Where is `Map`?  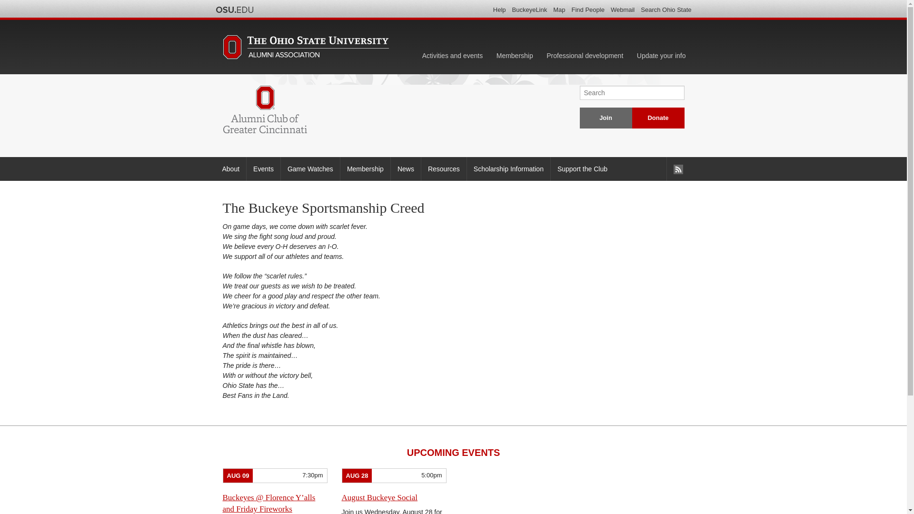 Map is located at coordinates (559, 10).